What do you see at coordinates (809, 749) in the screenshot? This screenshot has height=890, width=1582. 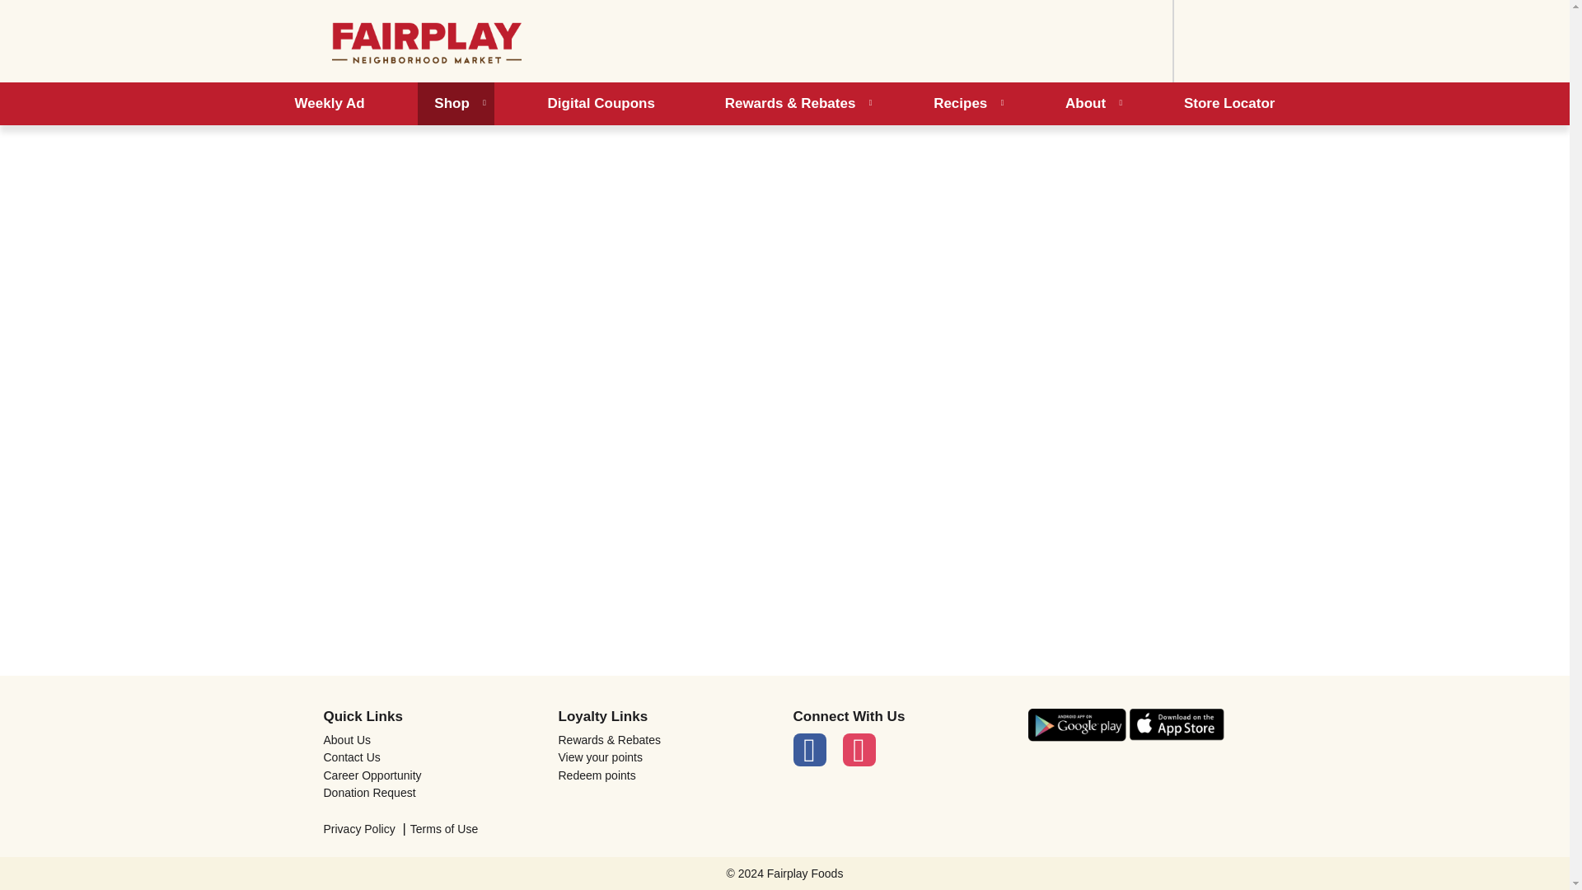 I see `Facebook` at bounding box center [809, 749].